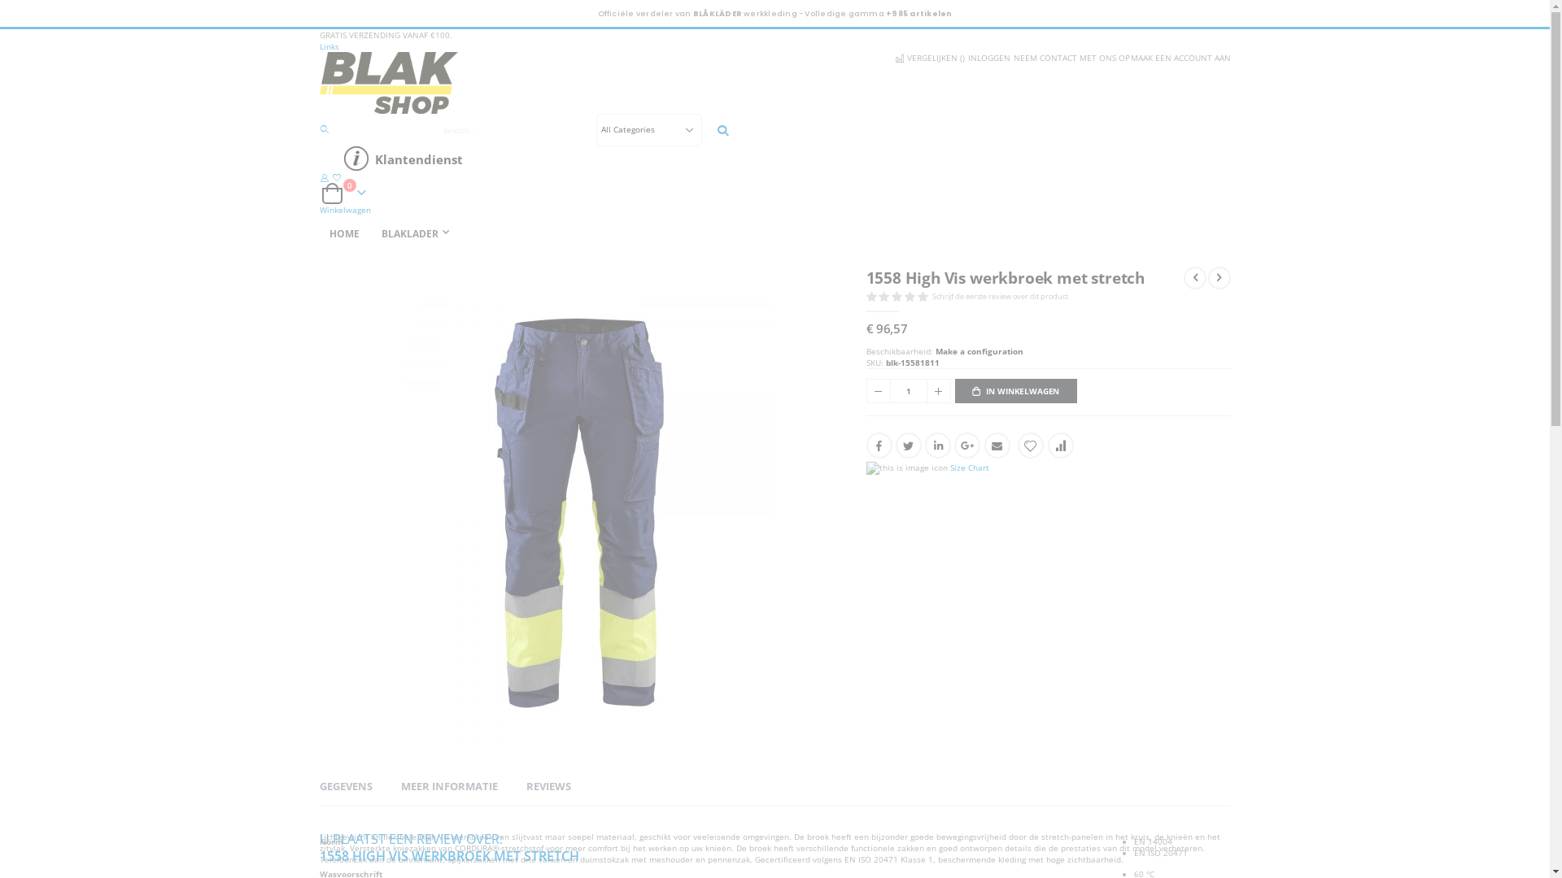  Describe the element at coordinates (345, 786) in the screenshot. I see `GEGEVENS` at that location.